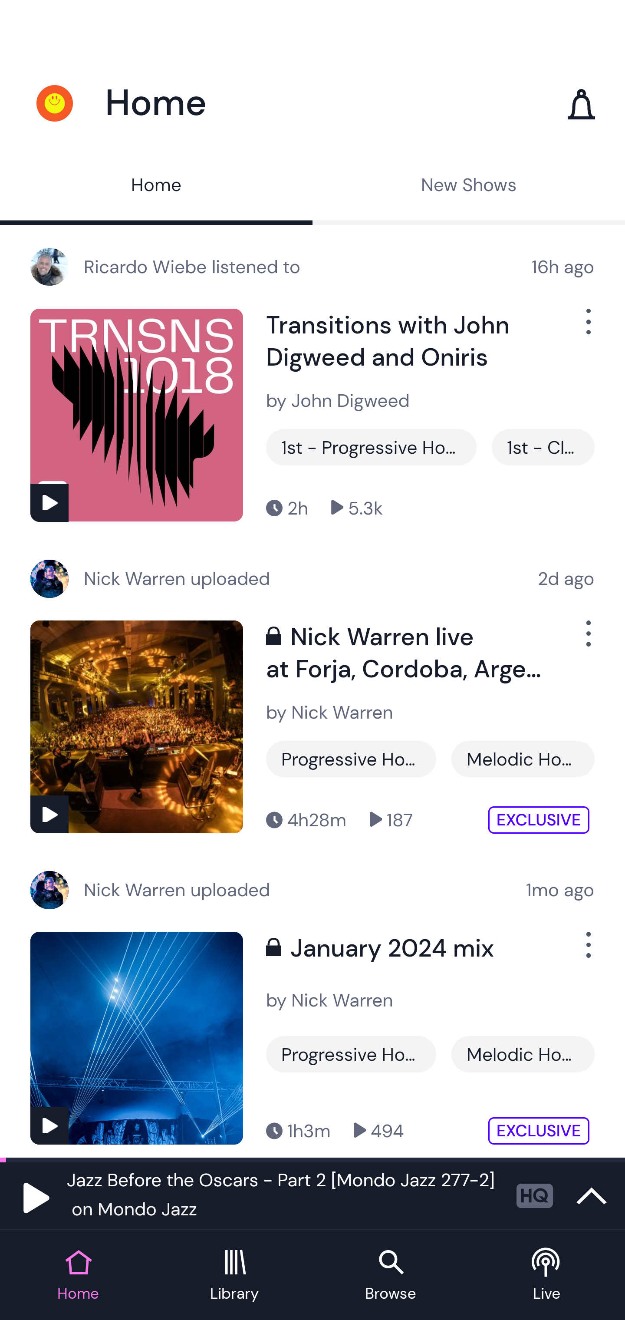 This screenshot has height=1320, width=625. Describe the element at coordinates (469, 187) in the screenshot. I see `New Shows` at that location.